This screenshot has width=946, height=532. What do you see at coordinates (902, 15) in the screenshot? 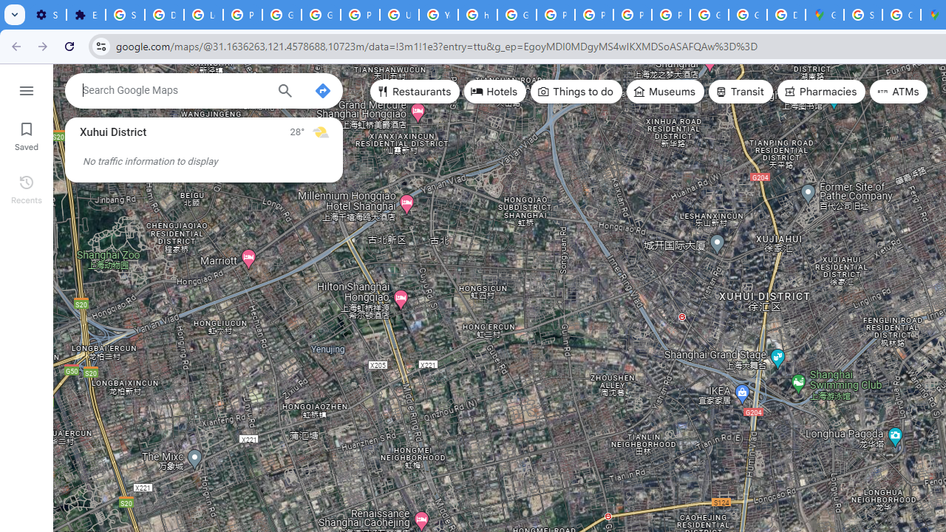
I see `Create your Google Account` at bounding box center [902, 15].